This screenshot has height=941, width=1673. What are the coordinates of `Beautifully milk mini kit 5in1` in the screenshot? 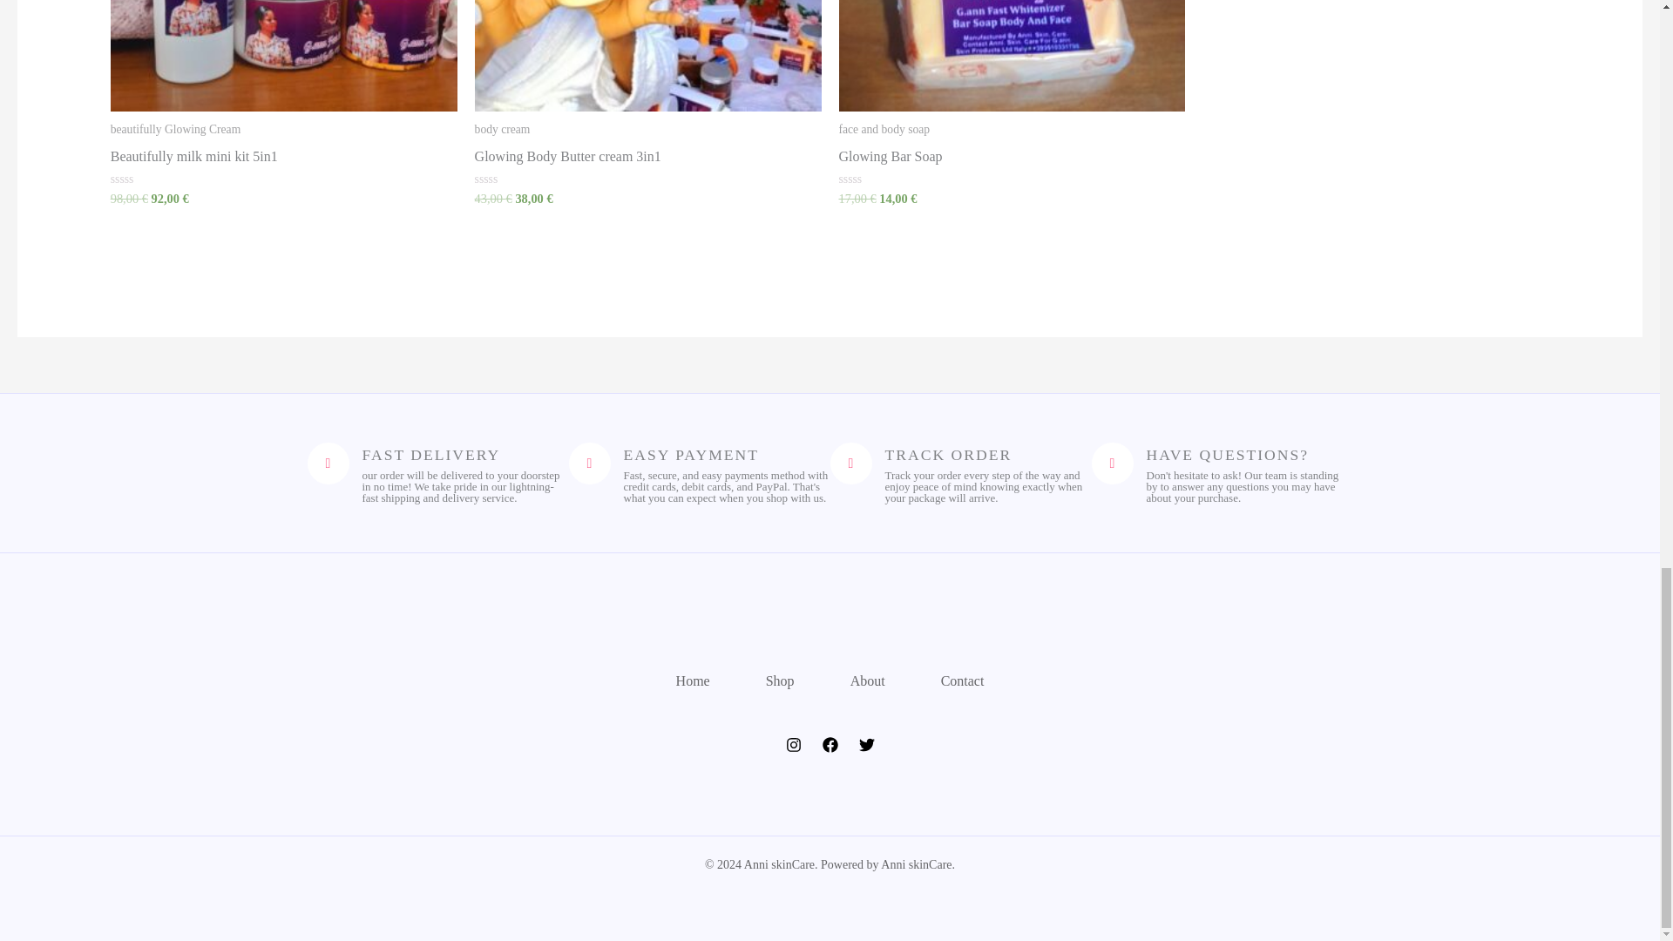 It's located at (283, 160).